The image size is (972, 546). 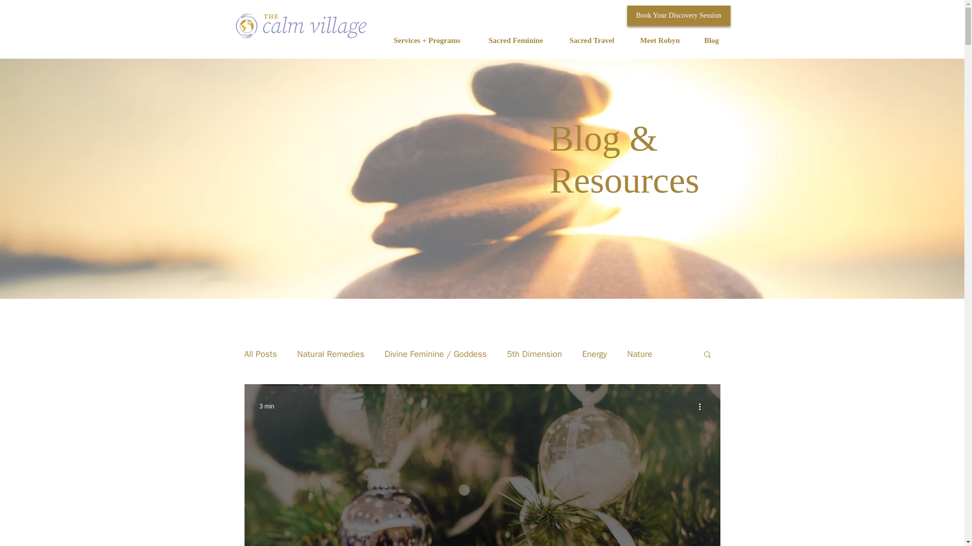 What do you see at coordinates (534, 353) in the screenshot?
I see `5th Dimension` at bounding box center [534, 353].